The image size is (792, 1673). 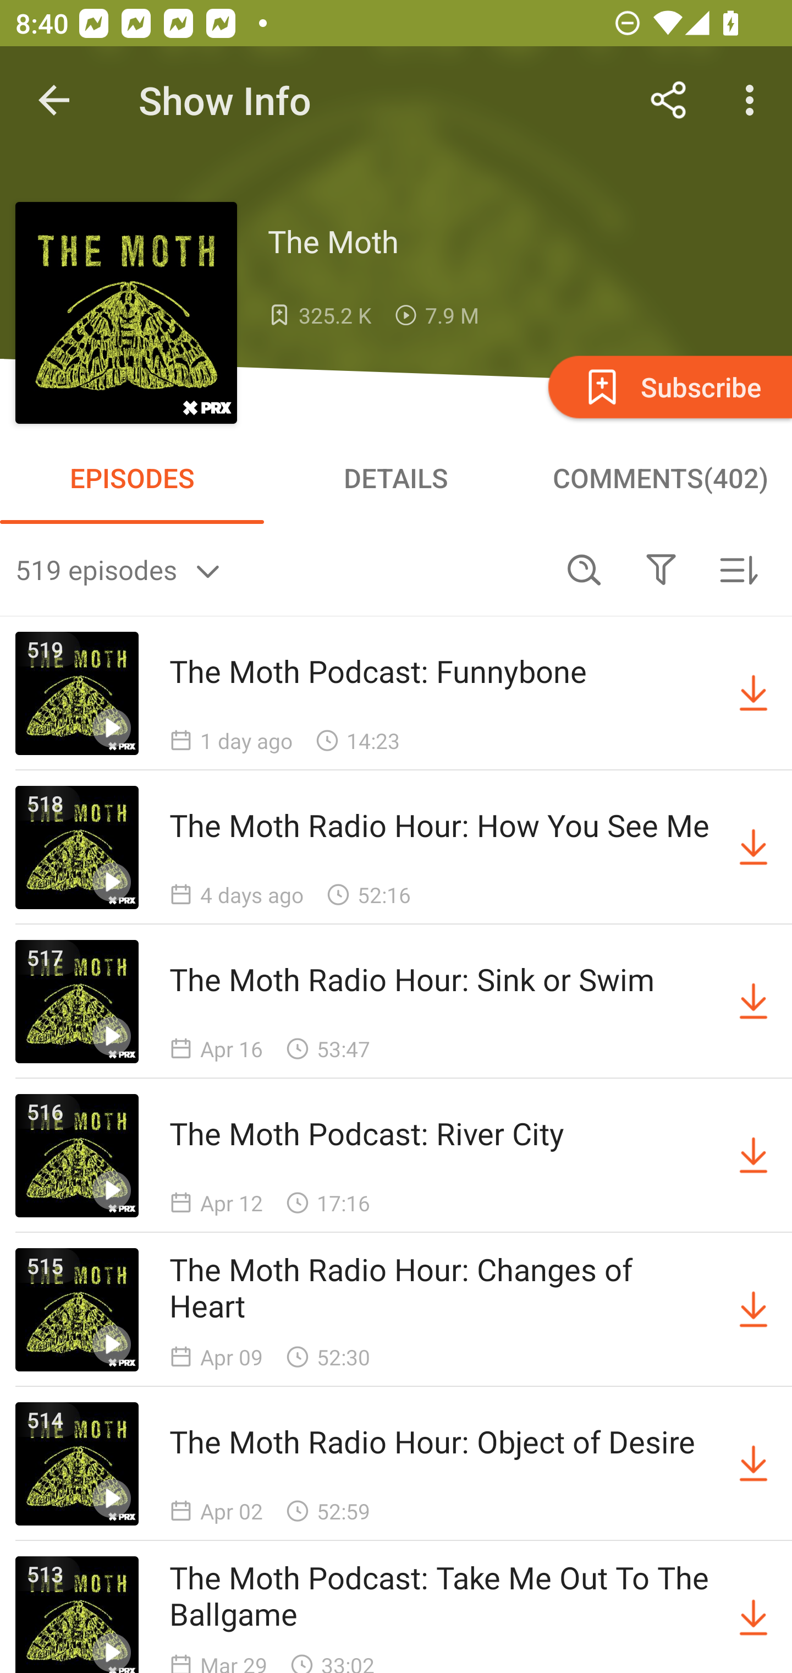 What do you see at coordinates (754, 100) in the screenshot?
I see `More options` at bounding box center [754, 100].